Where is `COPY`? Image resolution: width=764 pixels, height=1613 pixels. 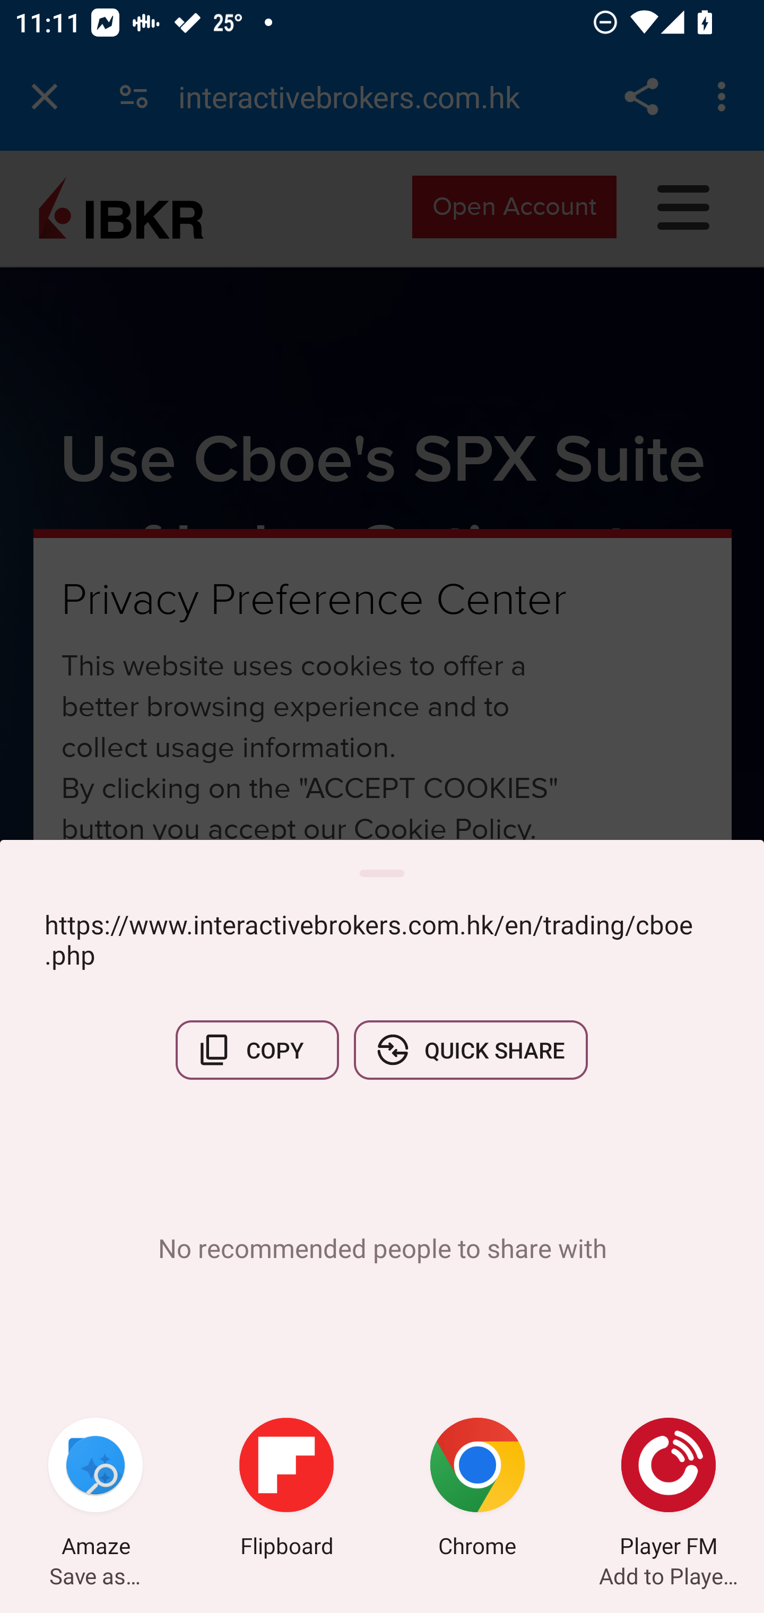 COPY is located at coordinates (257, 1050).